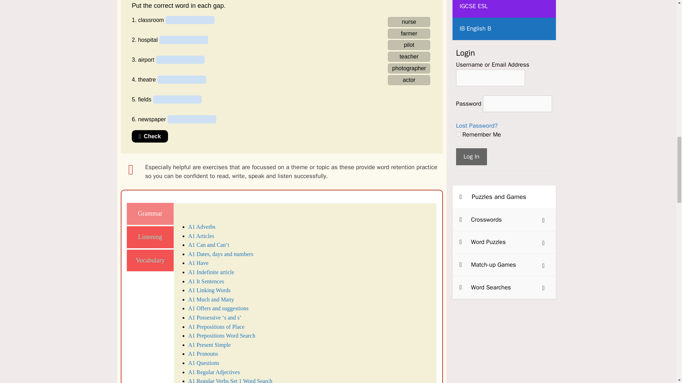 The height and width of the screenshot is (383, 682). Describe the element at coordinates (471, 156) in the screenshot. I see `Log In` at that location.